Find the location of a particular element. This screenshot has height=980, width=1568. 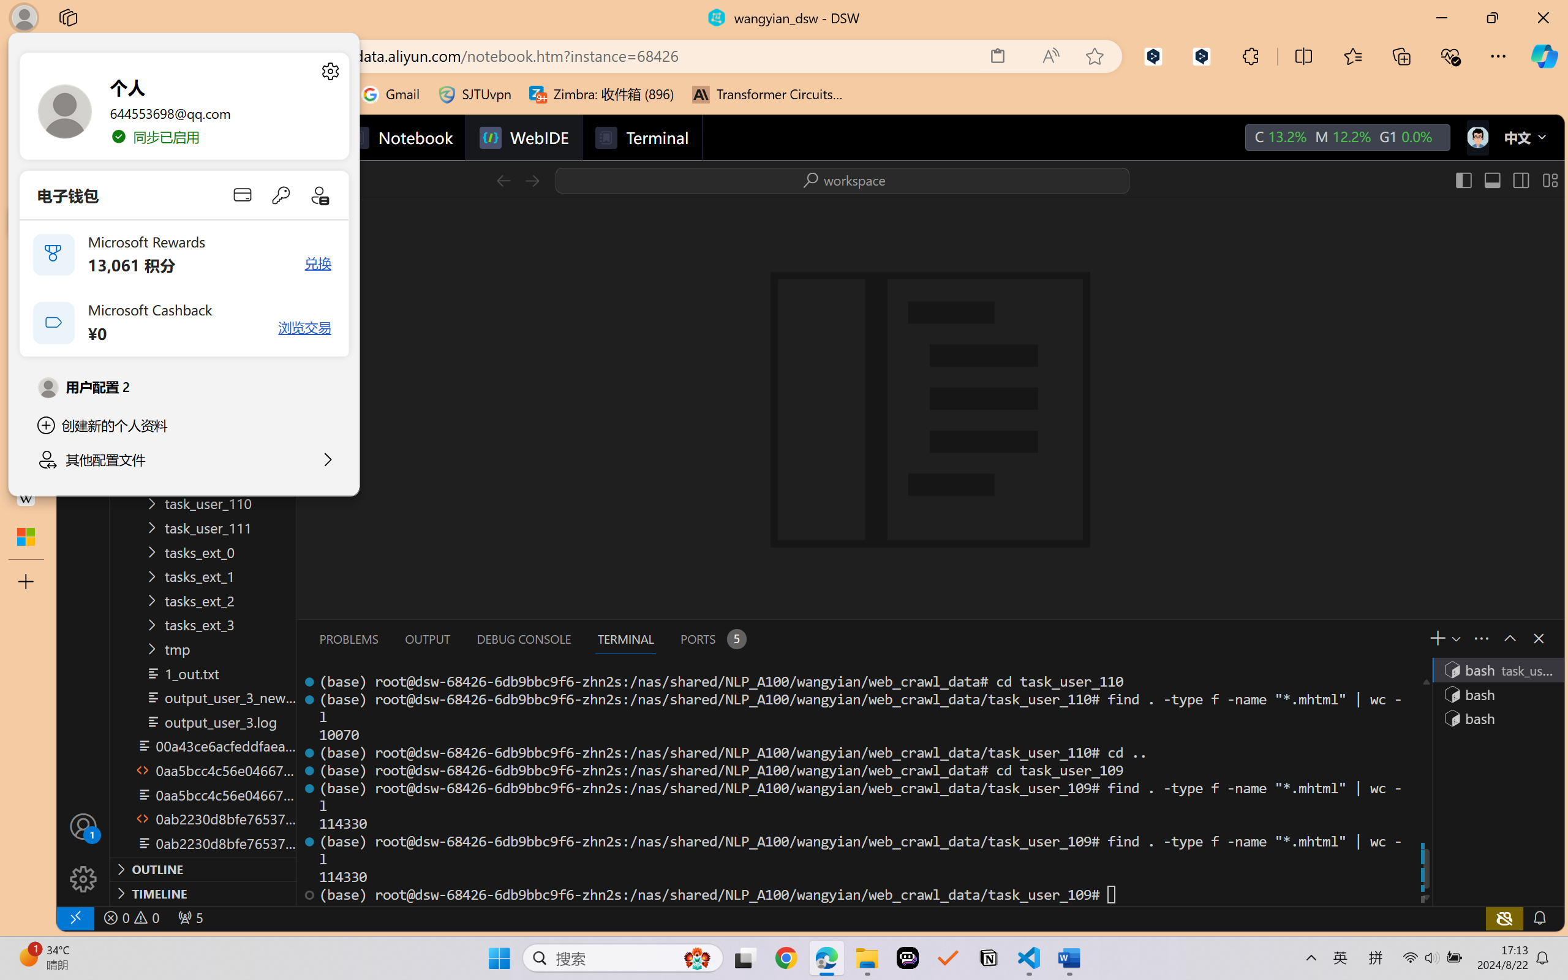

Class: next-menu next-hoz widgets--iconMenu--BFkiHRM is located at coordinates (1477, 137).